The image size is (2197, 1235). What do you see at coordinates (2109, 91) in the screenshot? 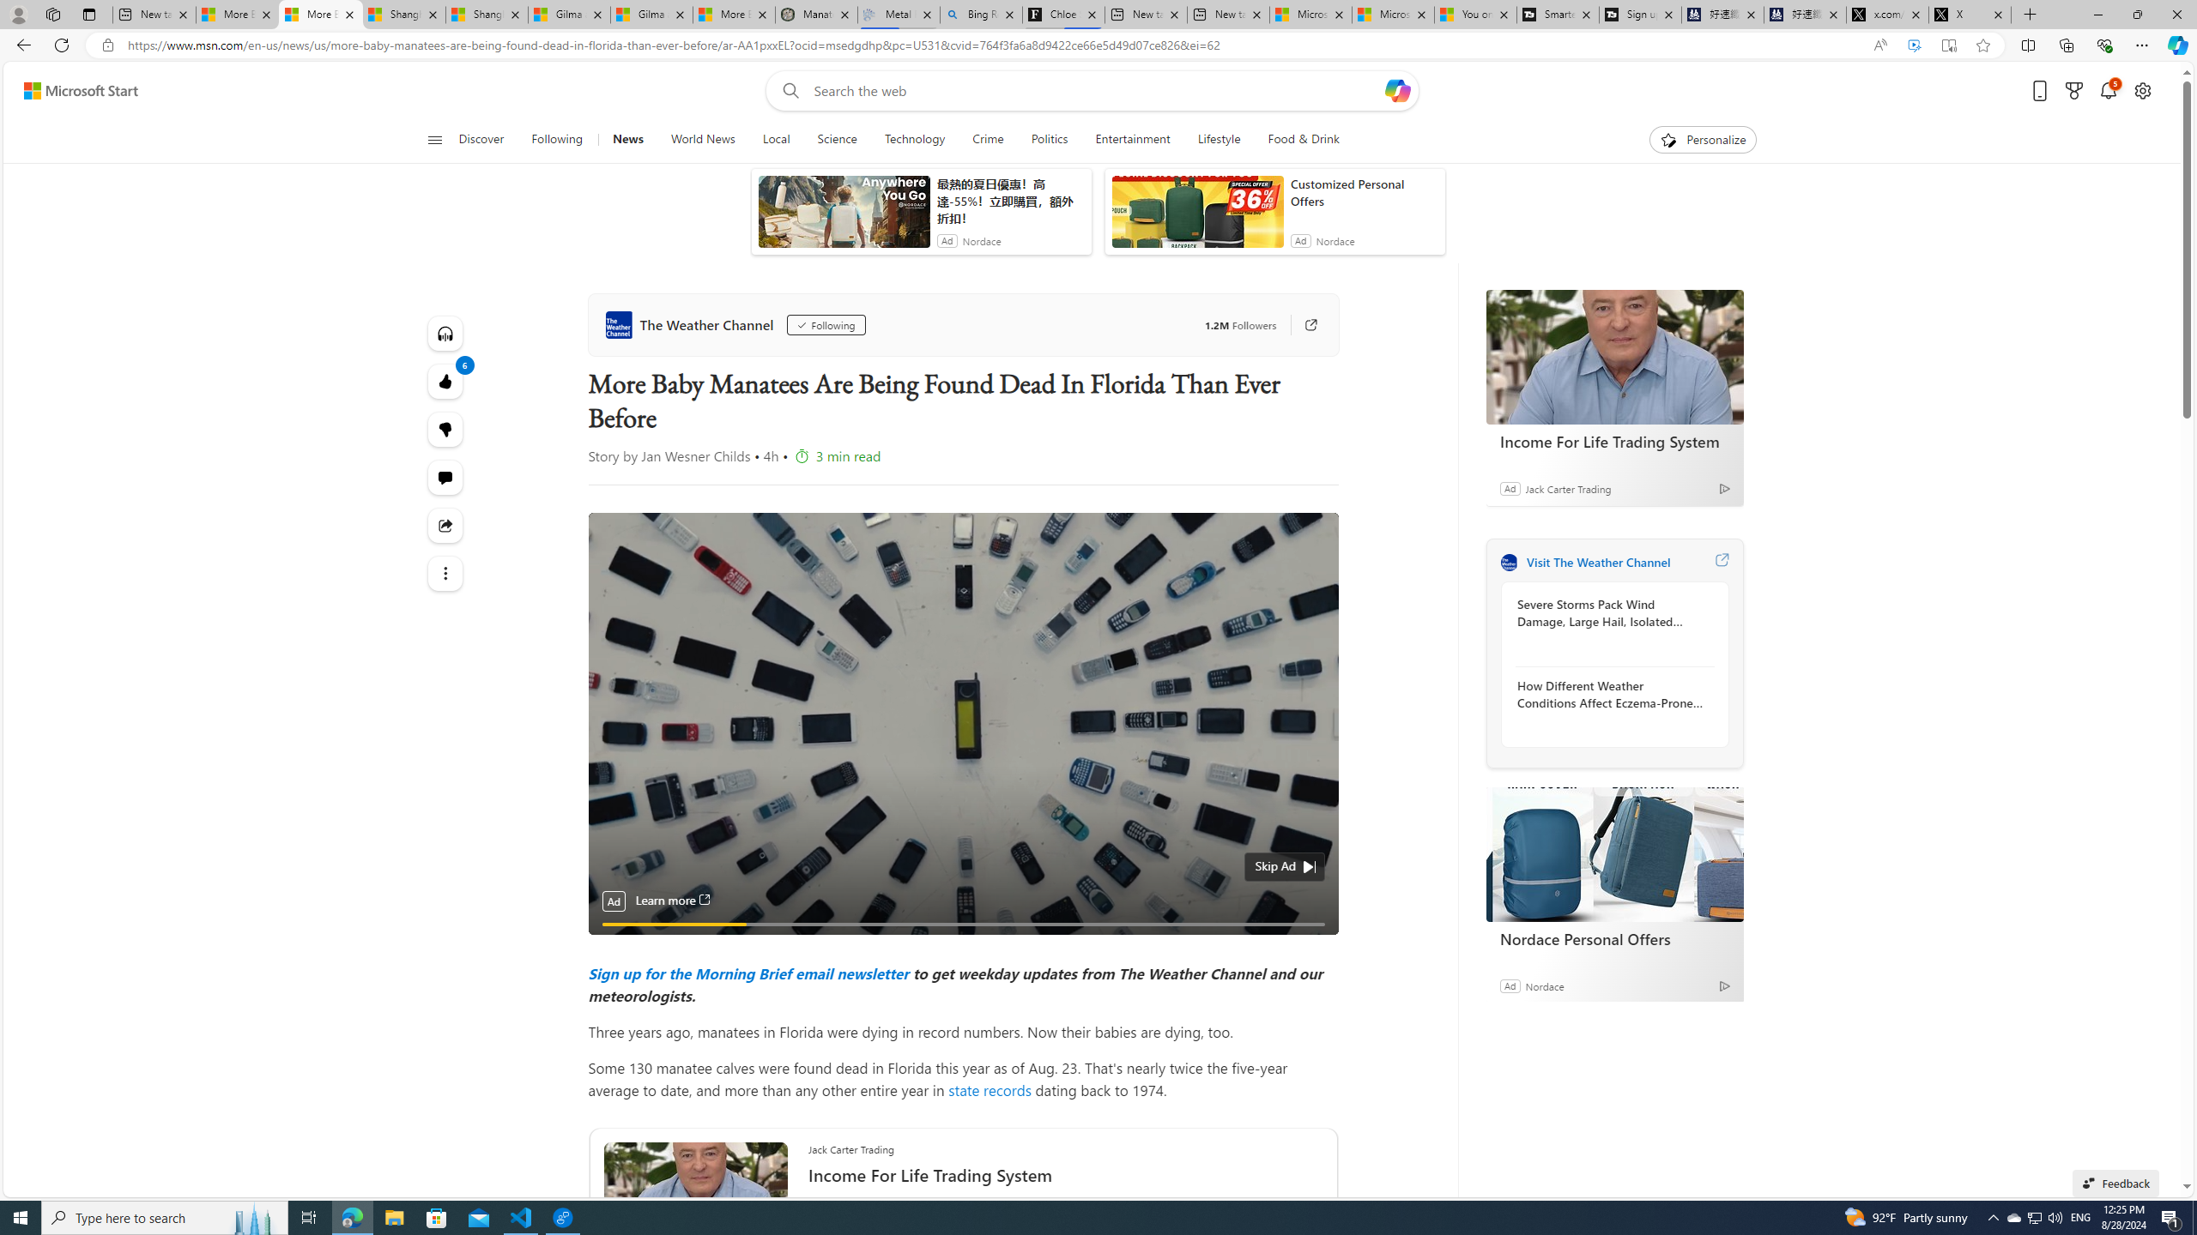
I see `Notifications` at bounding box center [2109, 91].